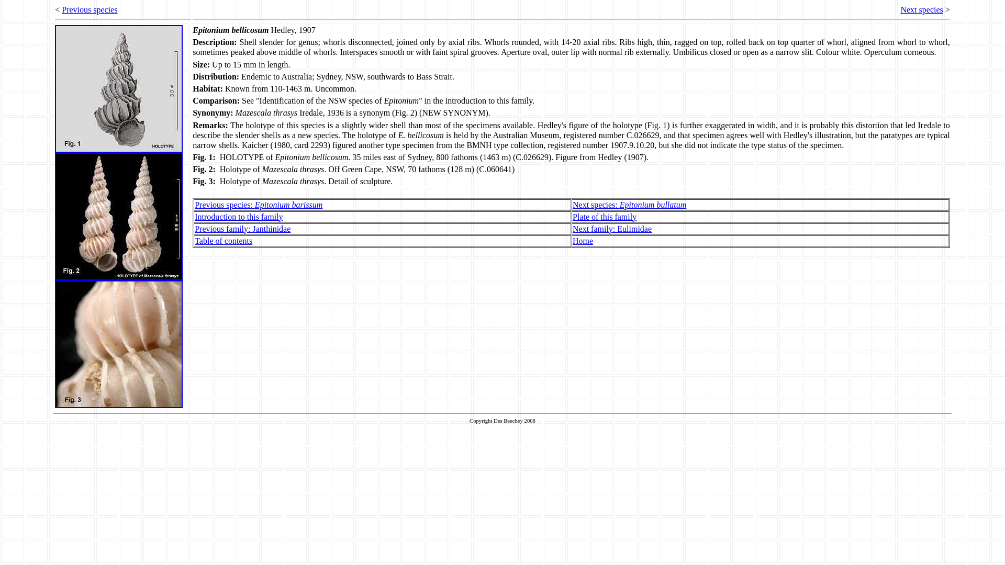  What do you see at coordinates (90, 9) in the screenshot?
I see `Previous species` at bounding box center [90, 9].